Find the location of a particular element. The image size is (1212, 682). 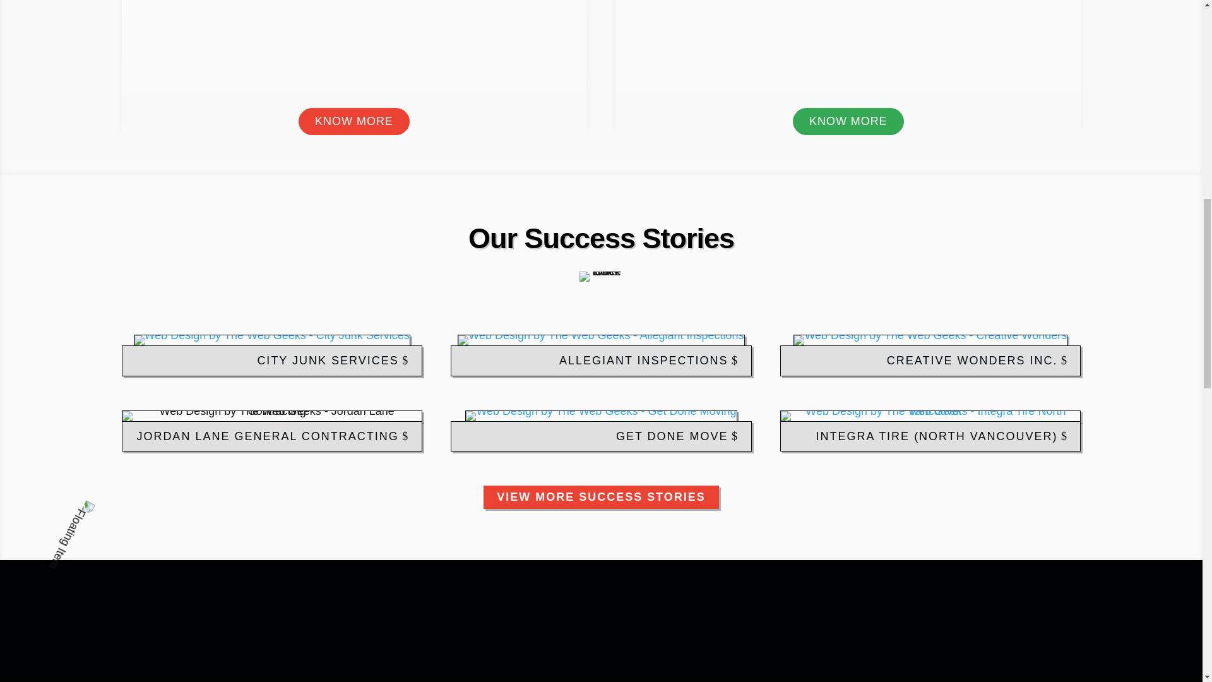

GET DONE MOVE is located at coordinates (601, 436).